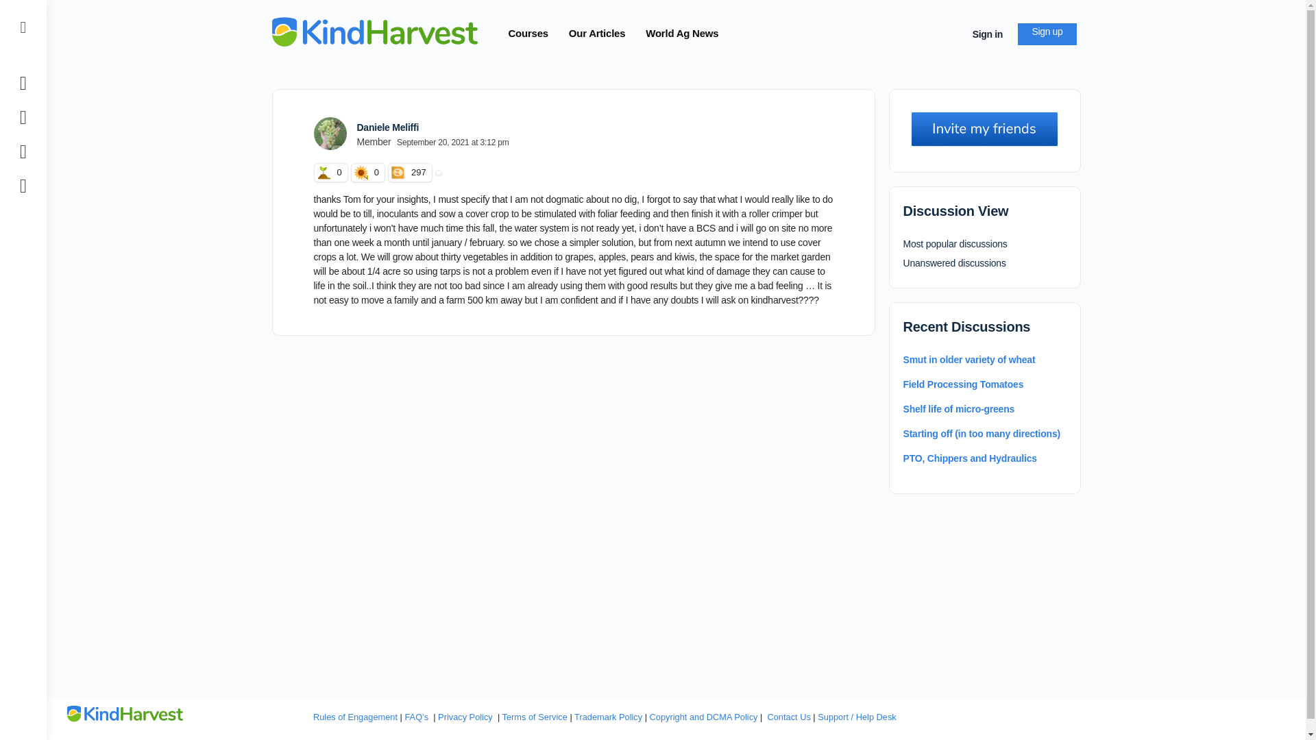 Image resolution: width=1316 pixels, height=740 pixels. Describe the element at coordinates (969, 360) in the screenshot. I see `Smut in older variety of wheat` at that location.